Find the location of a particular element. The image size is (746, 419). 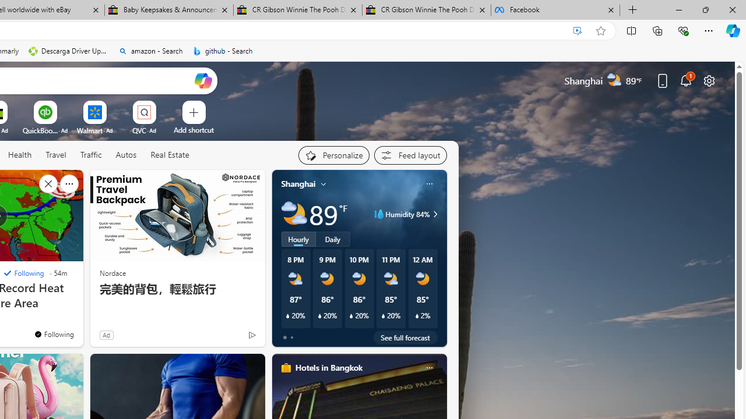

Humidity 84% is located at coordinates (434, 214).